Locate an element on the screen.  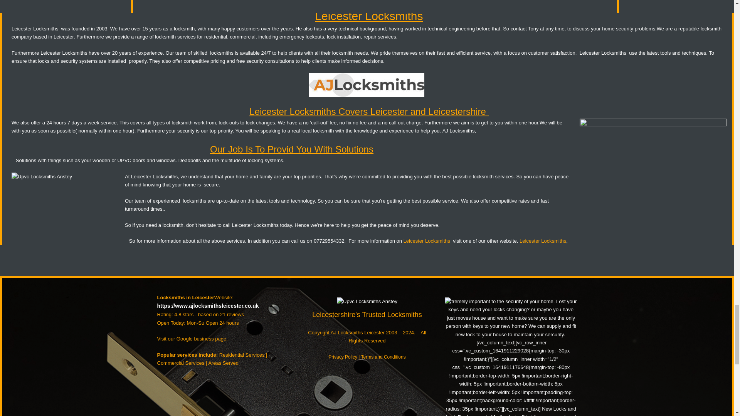
Locksmiths in Leicester is located at coordinates (186, 297).